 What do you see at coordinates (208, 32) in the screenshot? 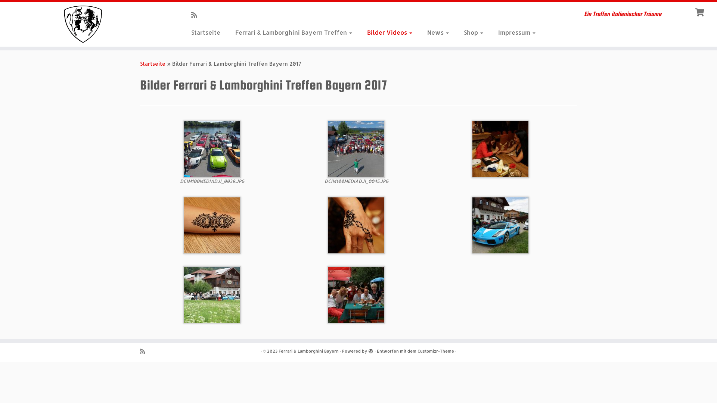
I see `Startseite` at bounding box center [208, 32].